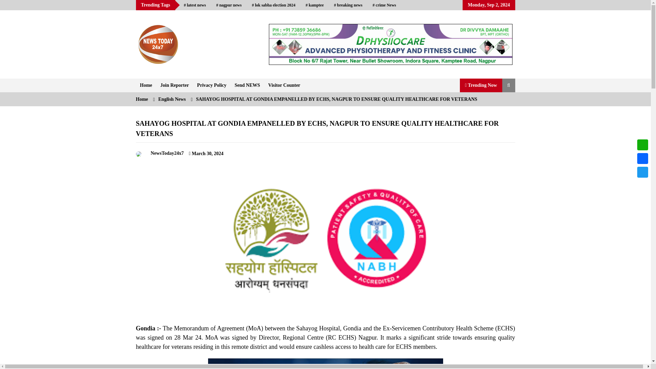 The width and height of the screenshot is (656, 369). I want to click on breaking news, so click(348, 5).